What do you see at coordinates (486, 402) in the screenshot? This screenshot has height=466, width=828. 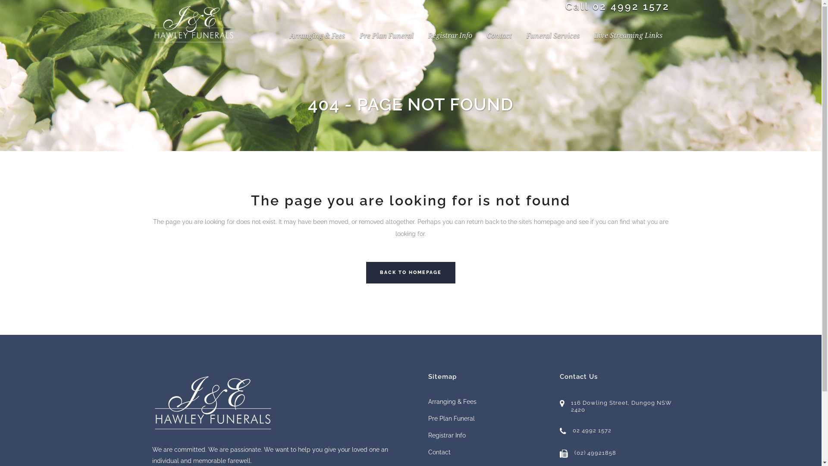 I see `Arranging & Fees` at bounding box center [486, 402].